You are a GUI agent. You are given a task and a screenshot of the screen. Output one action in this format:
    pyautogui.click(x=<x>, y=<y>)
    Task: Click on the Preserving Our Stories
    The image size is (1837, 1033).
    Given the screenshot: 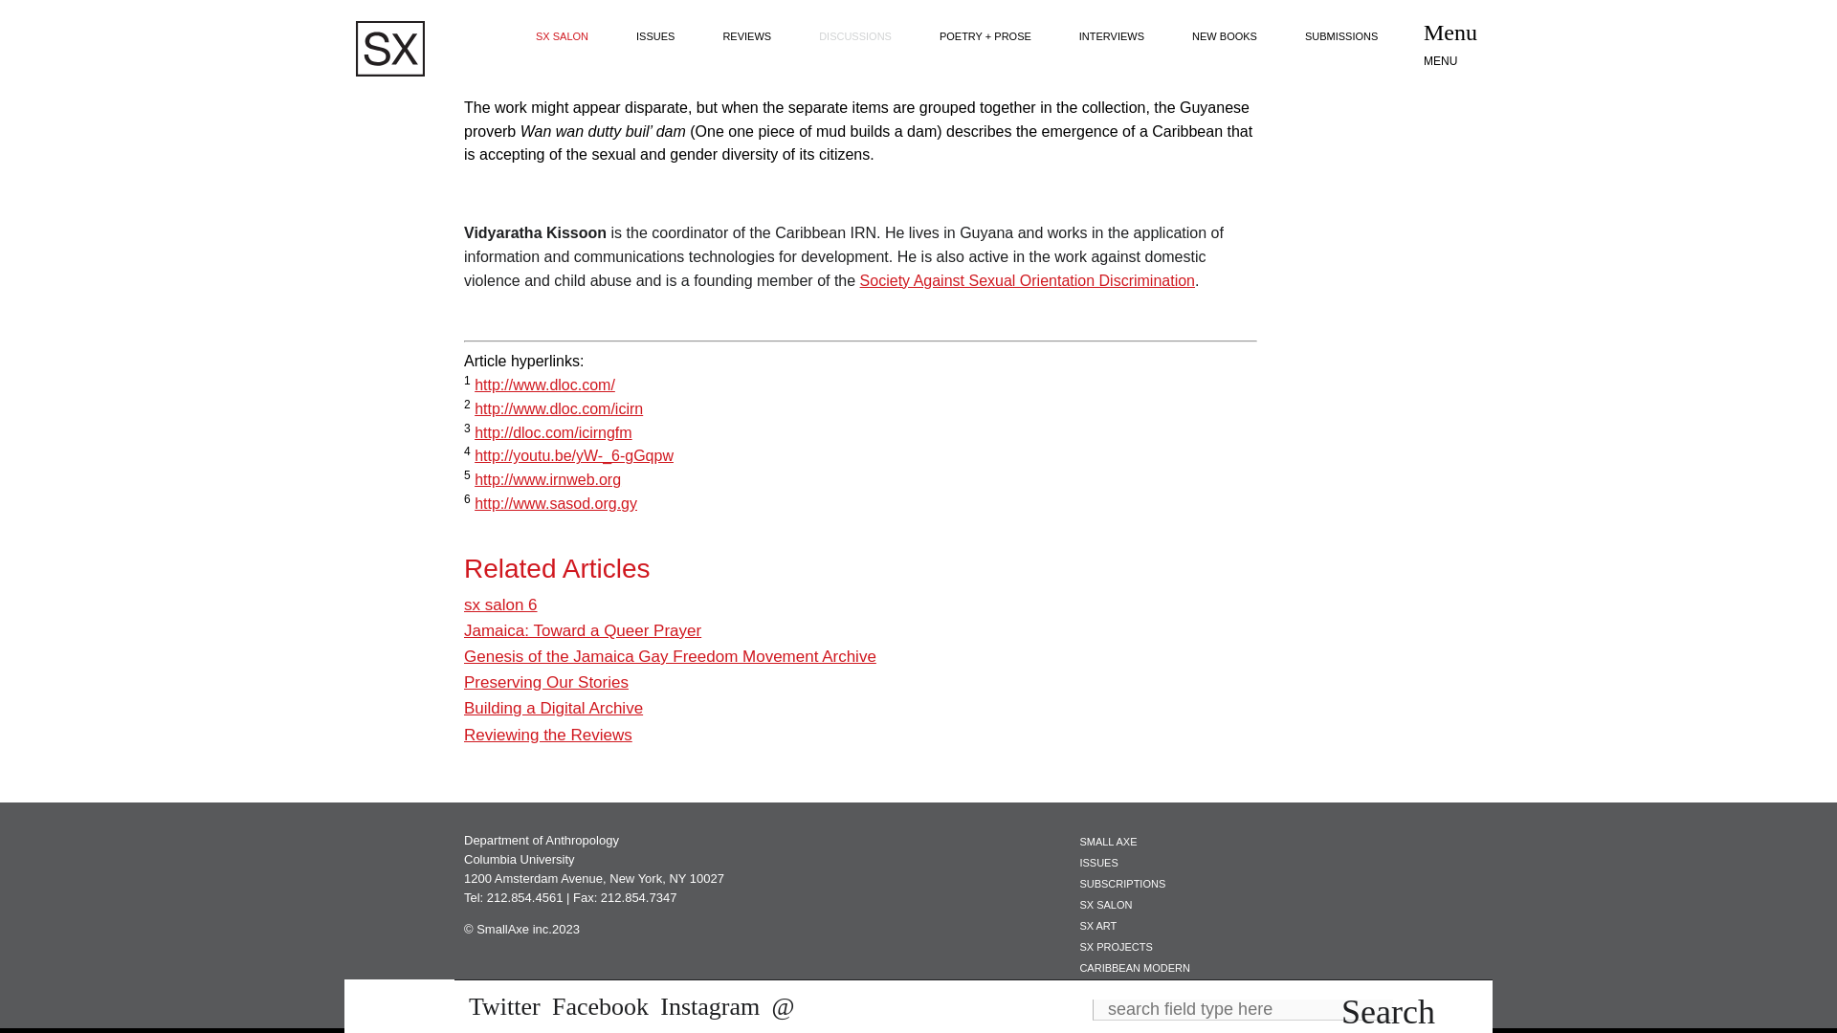 What is the action you would take?
    pyautogui.click(x=545, y=682)
    